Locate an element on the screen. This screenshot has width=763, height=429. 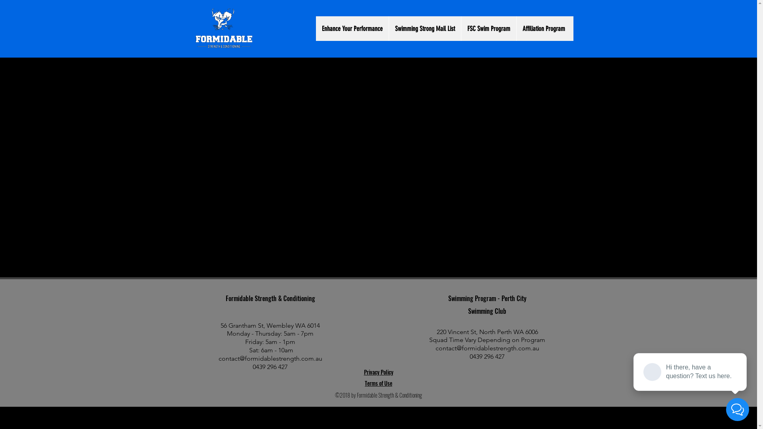
contact@formidablestrength.com.au is located at coordinates (270, 358).